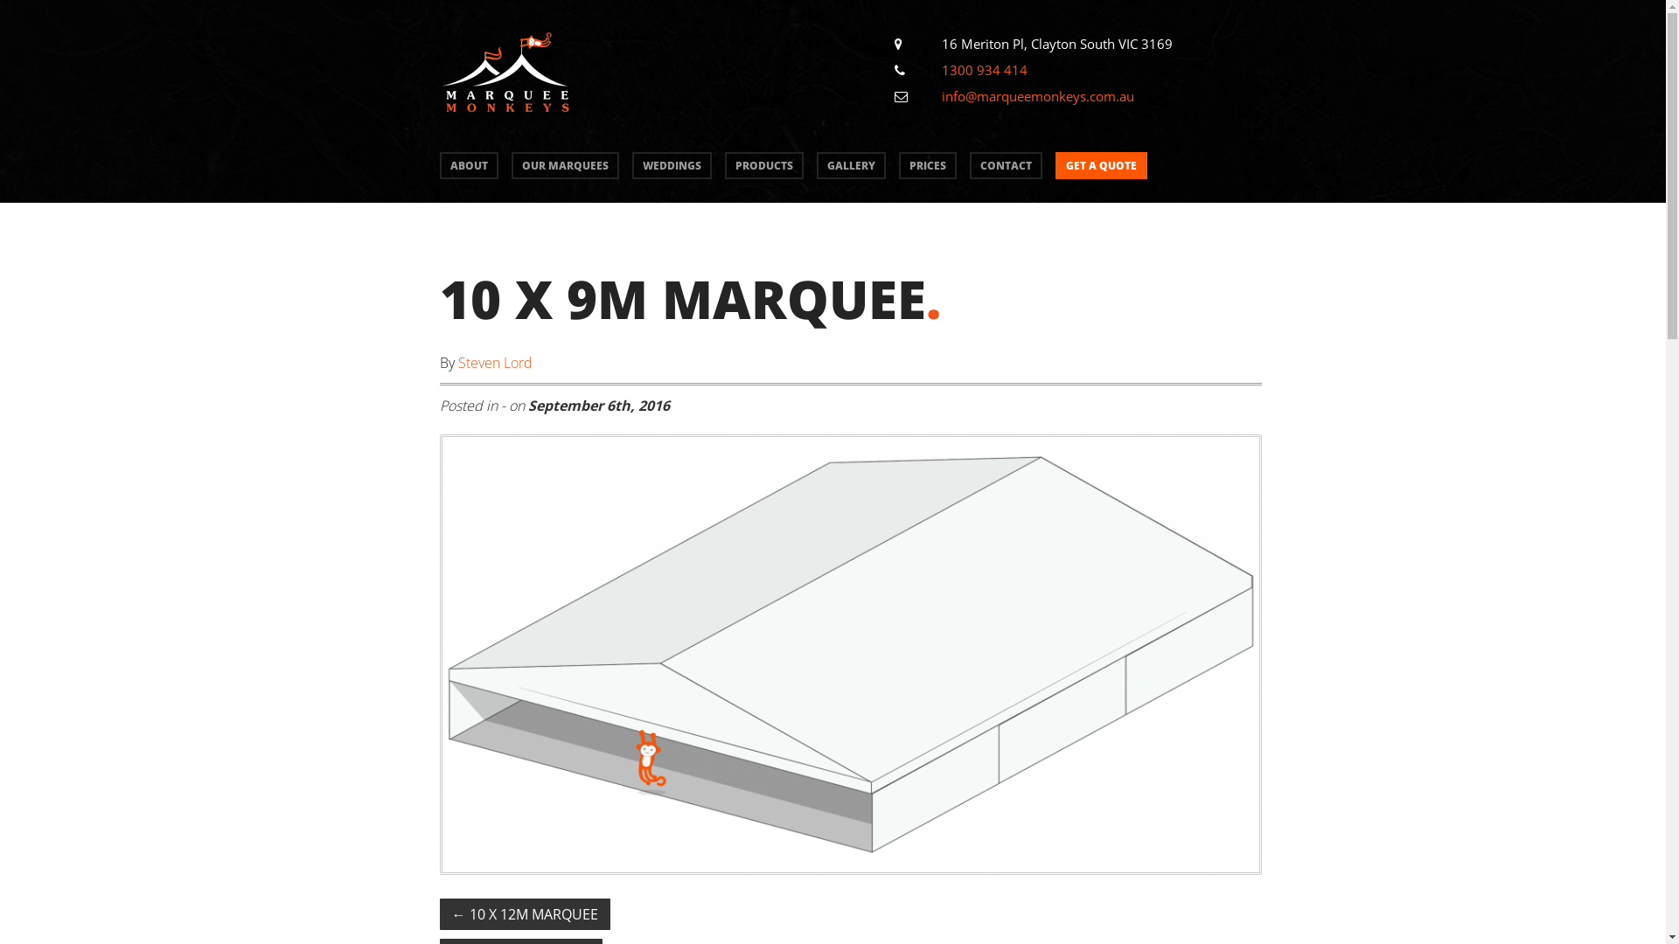 This screenshot has height=944, width=1679. What do you see at coordinates (672, 166) in the screenshot?
I see `WEDDINGS` at bounding box center [672, 166].